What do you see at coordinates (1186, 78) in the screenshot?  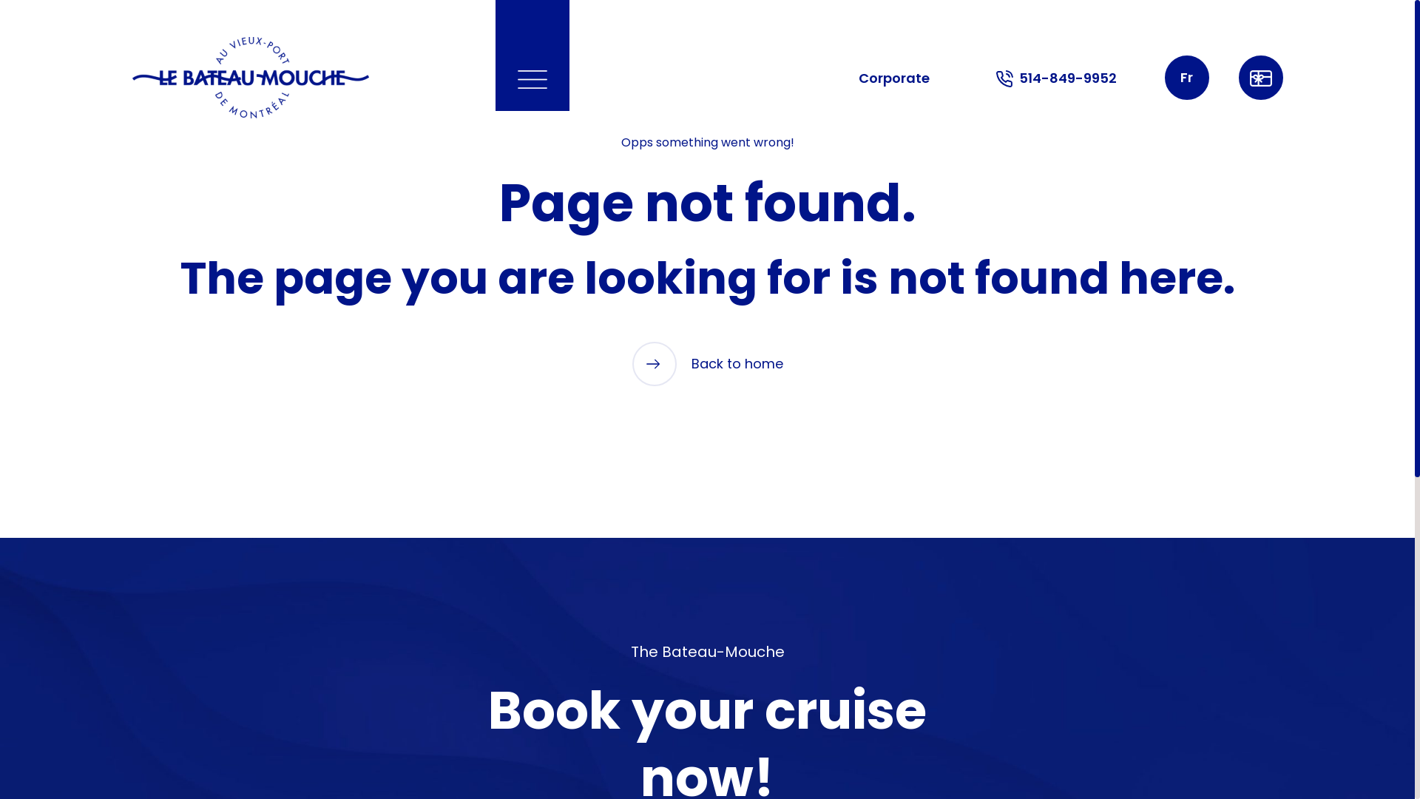 I see `Fr` at bounding box center [1186, 78].